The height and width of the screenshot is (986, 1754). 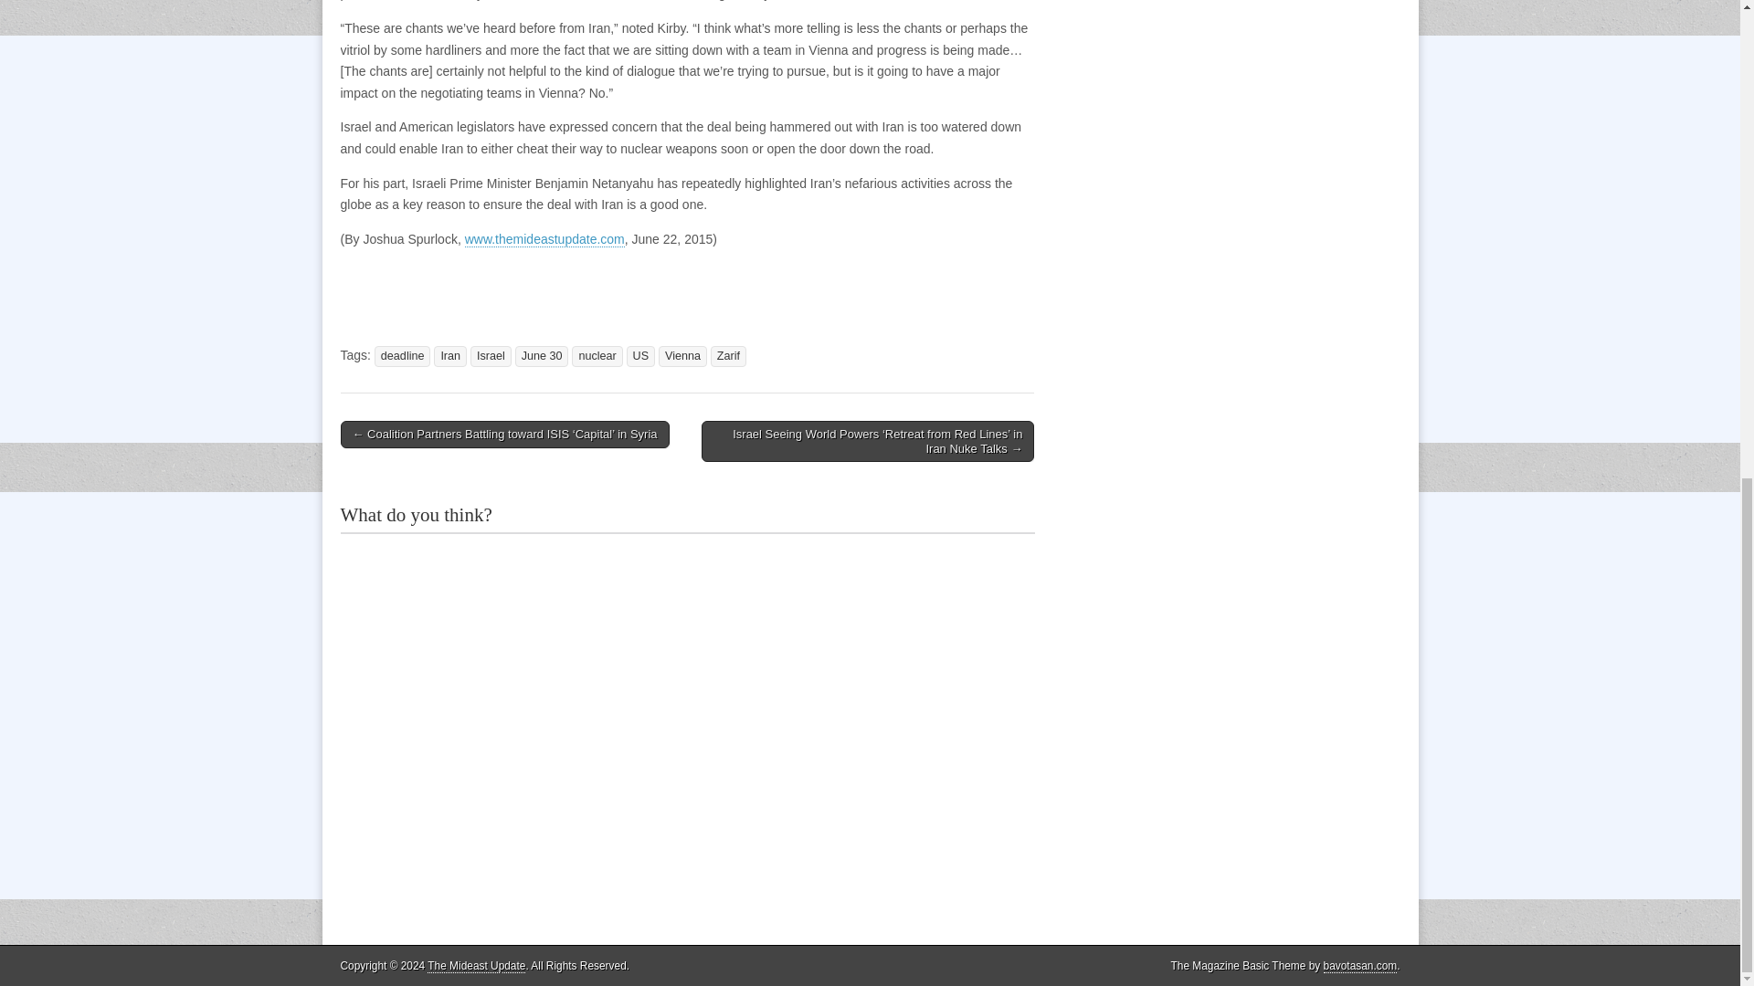 I want to click on Vienna, so click(x=682, y=356).